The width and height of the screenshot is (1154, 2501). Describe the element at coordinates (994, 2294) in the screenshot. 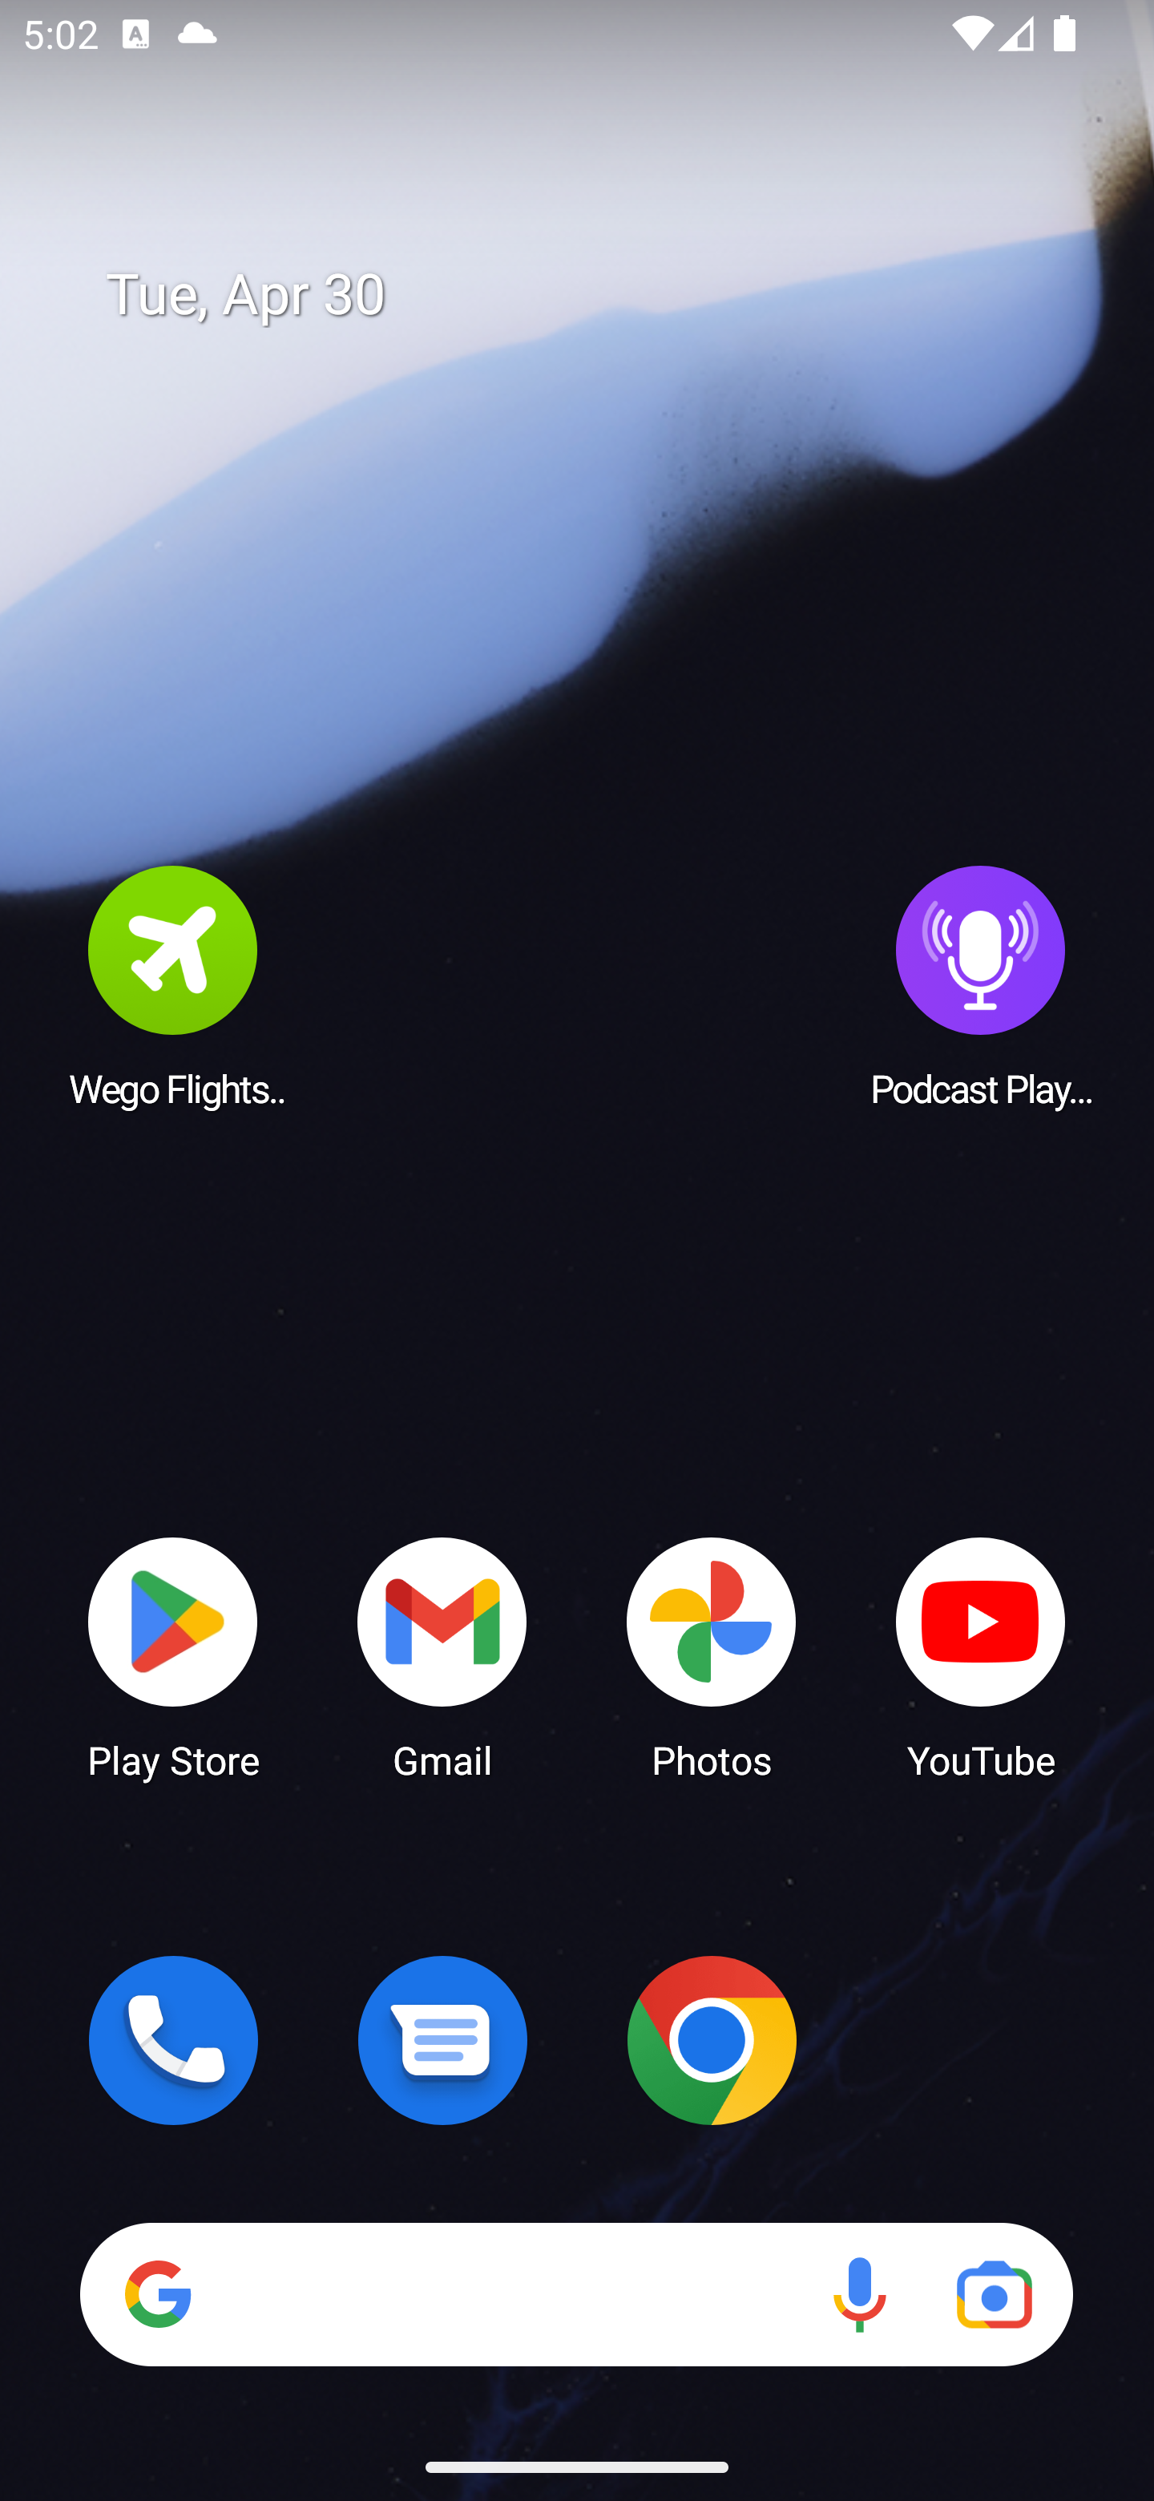

I see `Google Lens` at that location.